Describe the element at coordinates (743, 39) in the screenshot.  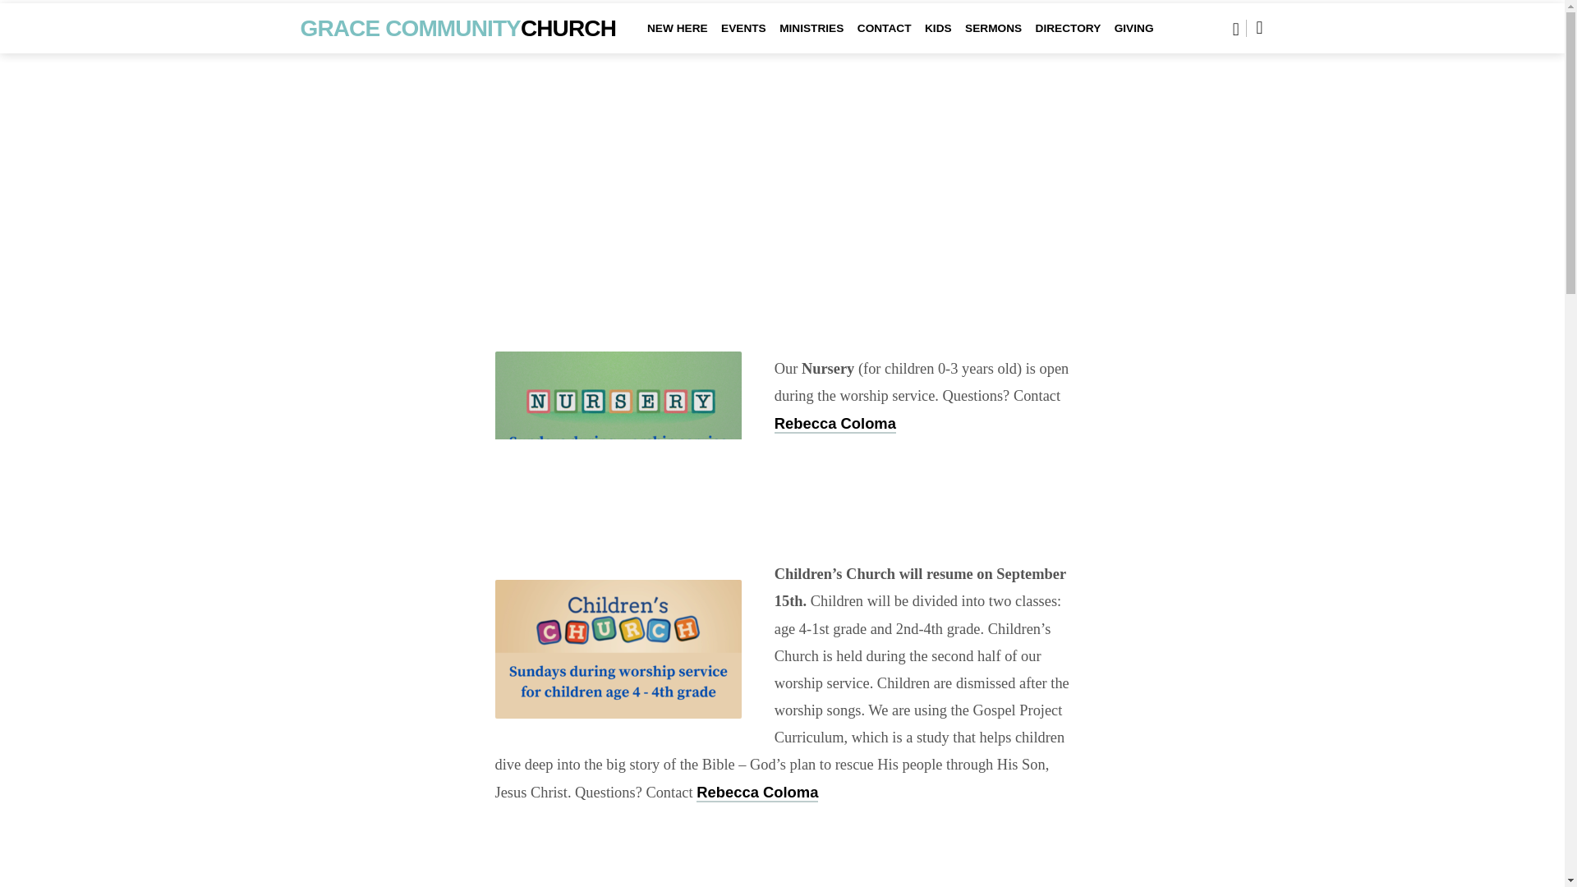
I see `EVENTS` at that location.